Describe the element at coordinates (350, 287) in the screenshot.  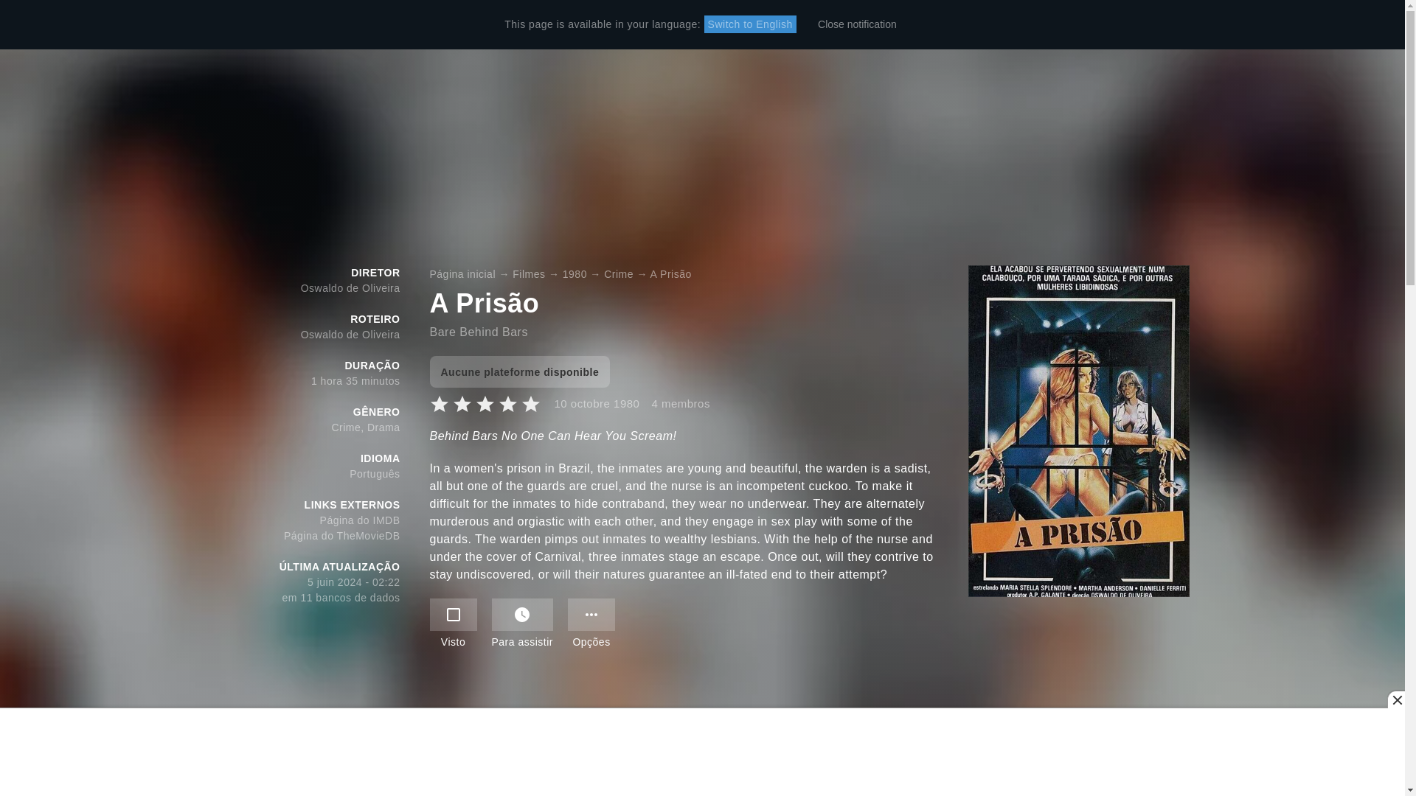
I see `Oswaldo de Oliveira` at that location.